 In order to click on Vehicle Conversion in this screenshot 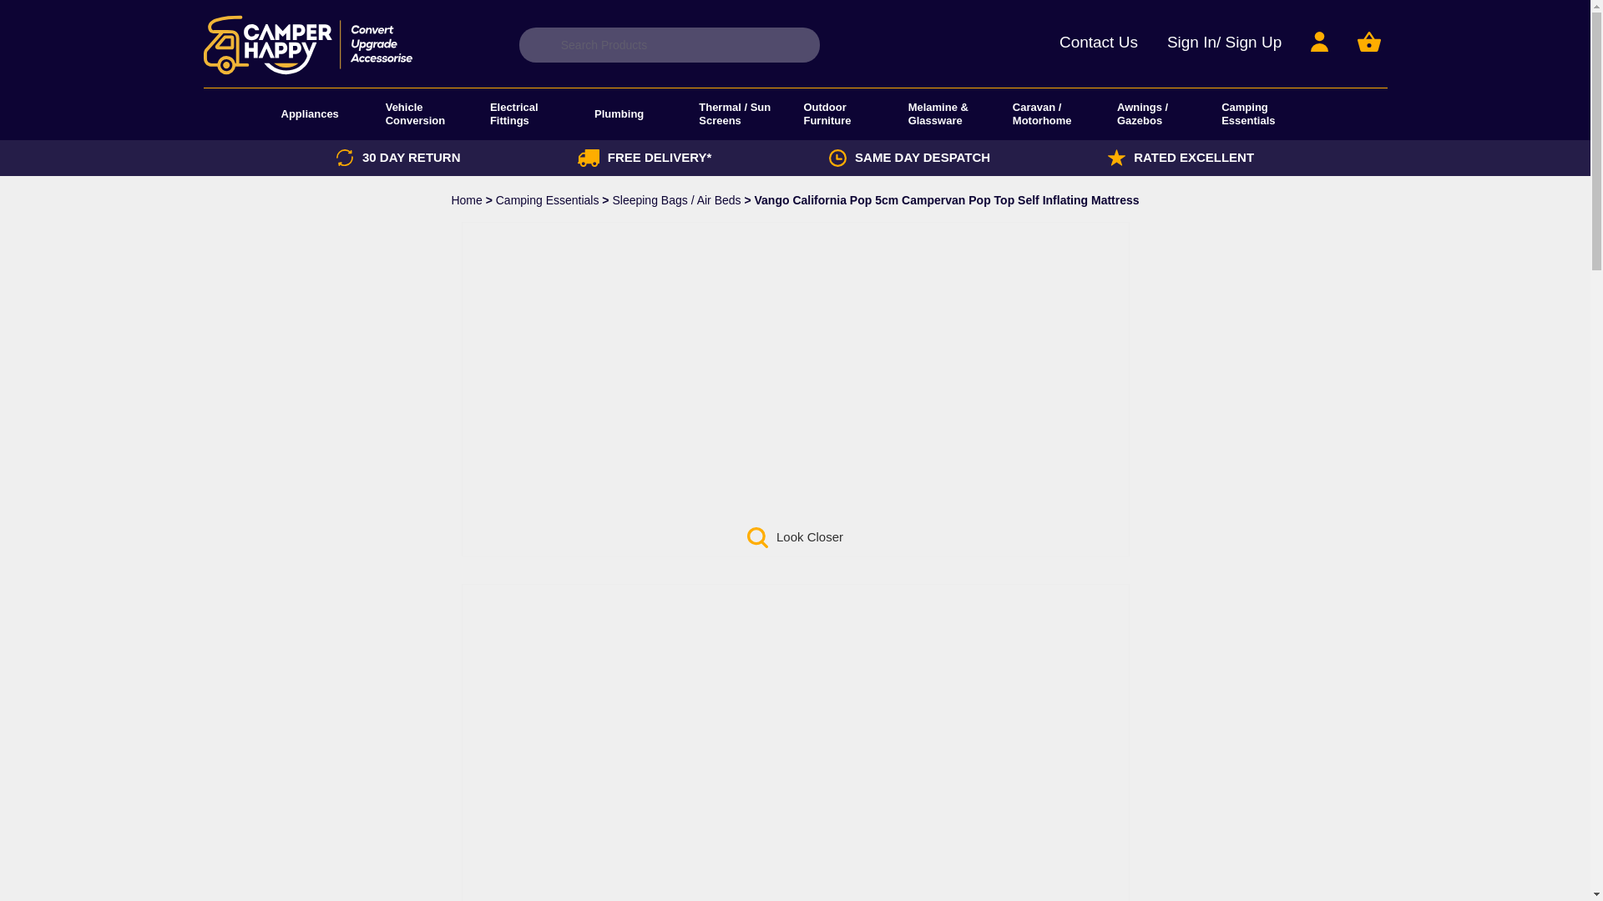, I will do `click(429, 113)`.